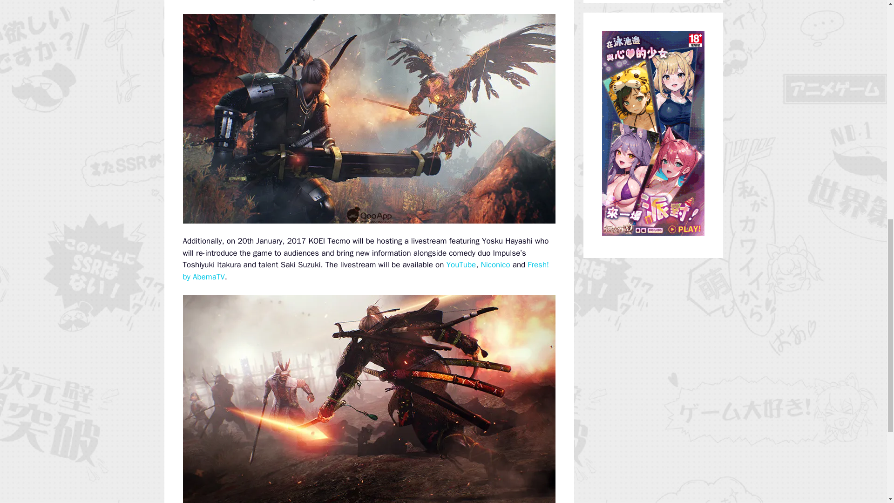  I want to click on YouTube, so click(461, 265).